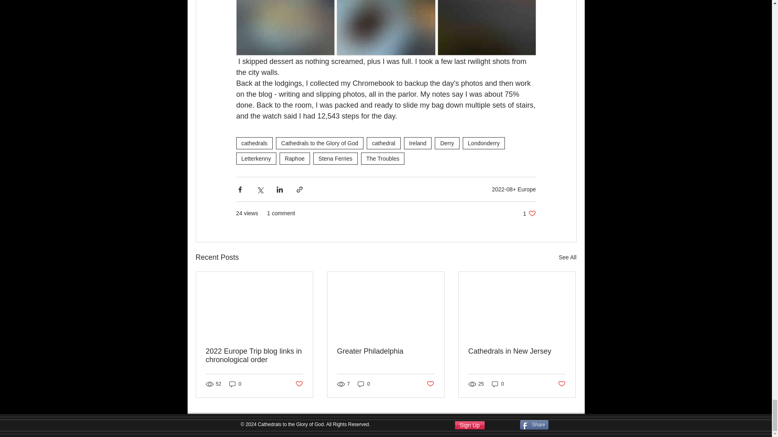  What do you see at coordinates (534, 424) in the screenshot?
I see `Share` at bounding box center [534, 424].